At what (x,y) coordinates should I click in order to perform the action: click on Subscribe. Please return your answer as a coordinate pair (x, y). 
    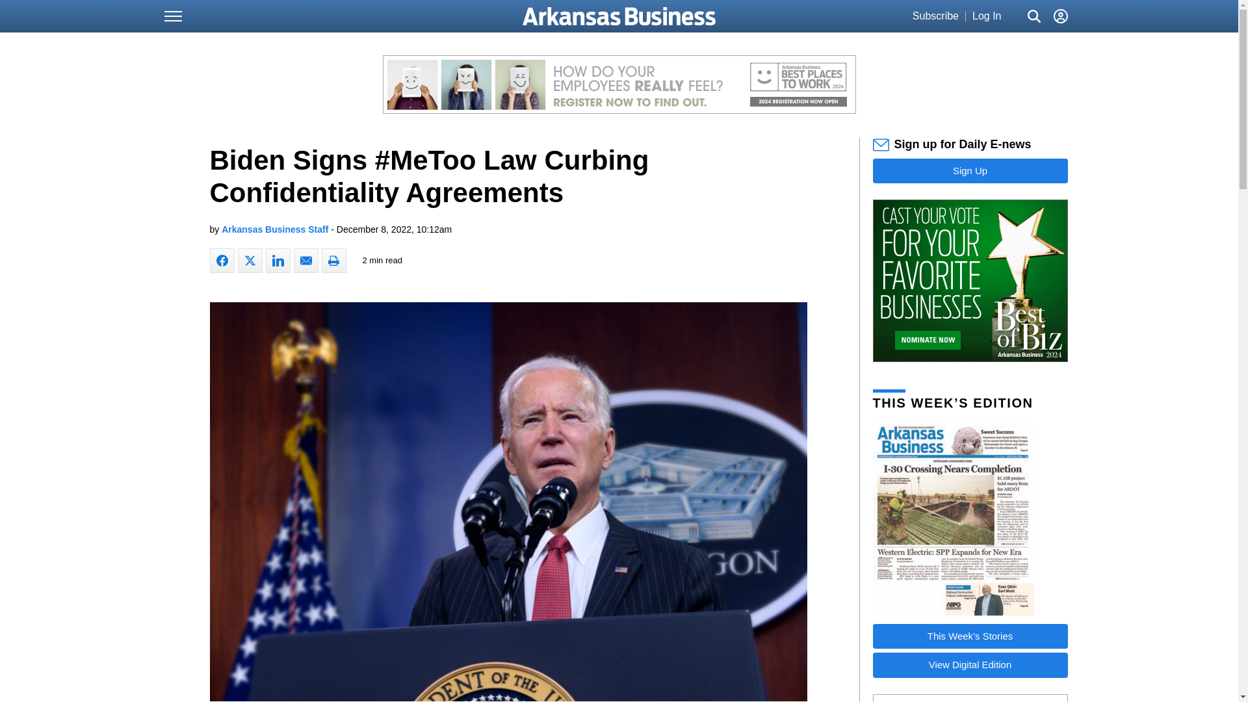
    Looking at the image, I should click on (935, 16).